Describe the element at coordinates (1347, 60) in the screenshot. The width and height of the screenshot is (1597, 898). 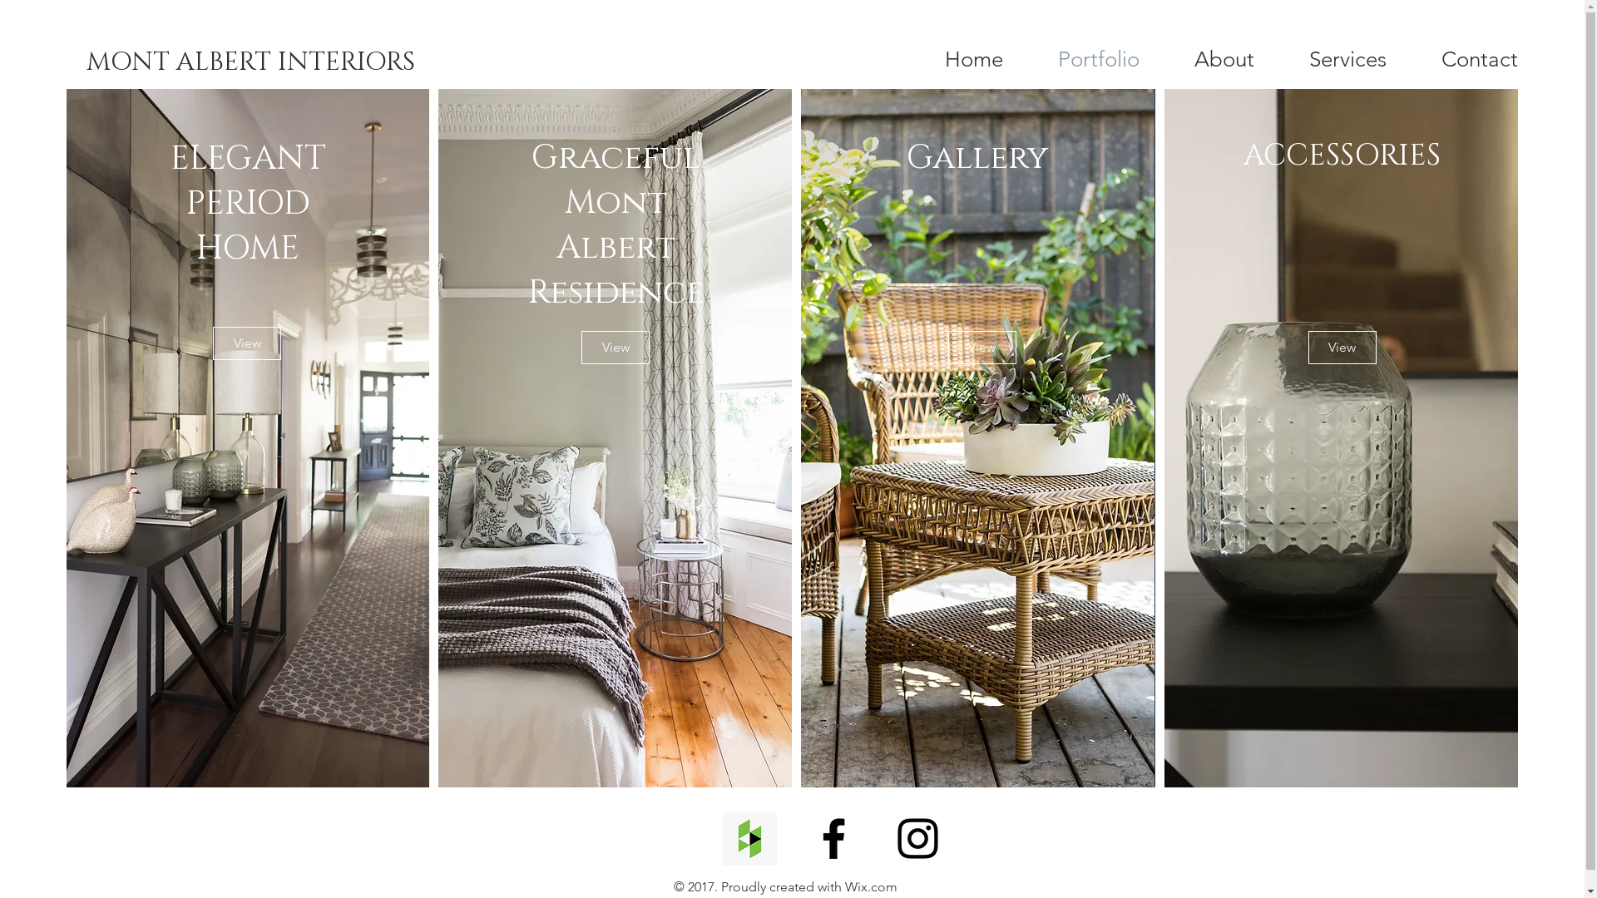
I see `Services` at that location.